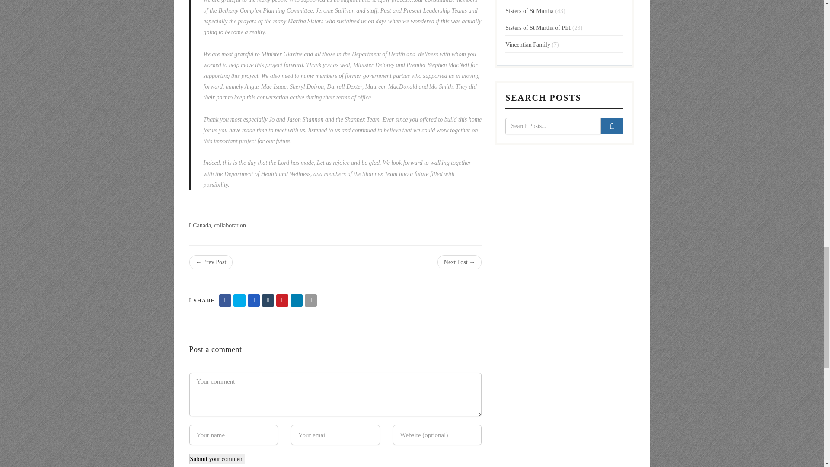 Image resolution: width=830 pixels, height=467 pixels. What do you see at coordinates (297, 300) in the screenshot?
I see `Share on Linkedin` at bounding box center [297, 300].